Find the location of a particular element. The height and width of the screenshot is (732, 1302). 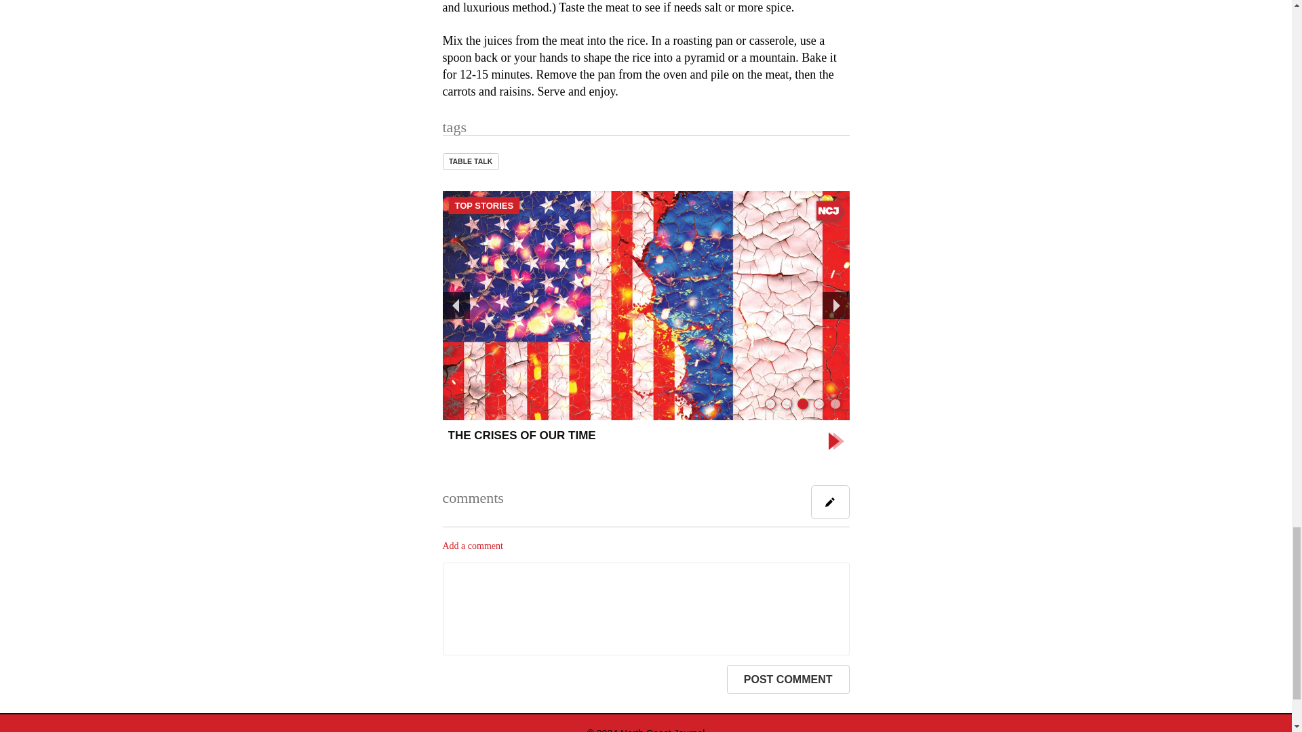

Add a comment is located at coordinates (472, 546).